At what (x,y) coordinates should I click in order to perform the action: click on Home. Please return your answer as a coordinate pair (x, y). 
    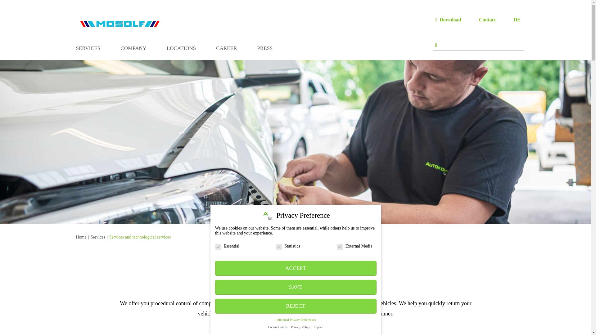
    Looking at the image, I should click on (81, 237).